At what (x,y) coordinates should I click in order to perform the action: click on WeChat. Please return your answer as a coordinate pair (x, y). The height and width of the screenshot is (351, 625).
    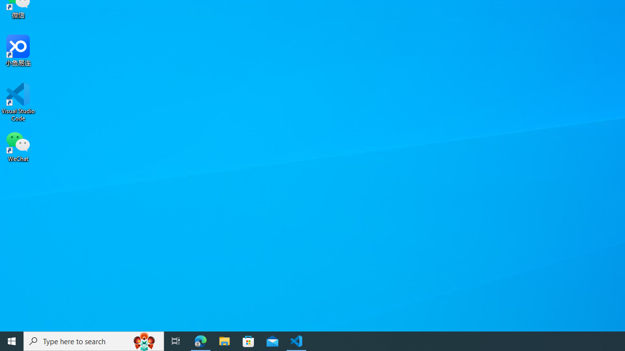
    Looking at the image, I should click on (18, 146).